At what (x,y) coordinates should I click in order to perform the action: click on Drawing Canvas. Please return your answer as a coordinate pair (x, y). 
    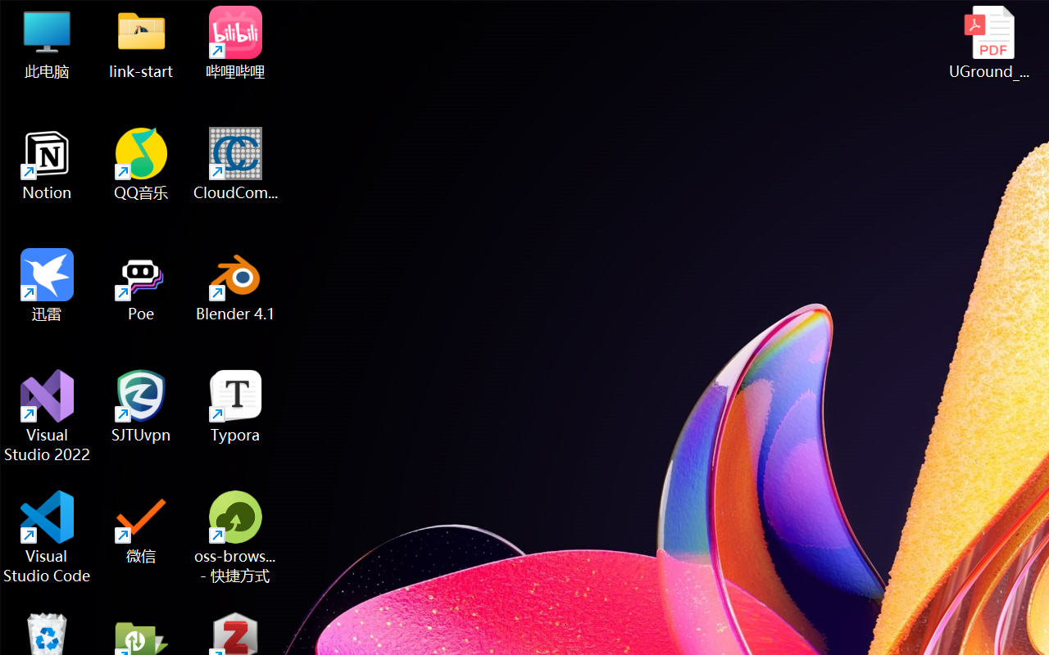
    Looking at the image, I should click on (857, 147).